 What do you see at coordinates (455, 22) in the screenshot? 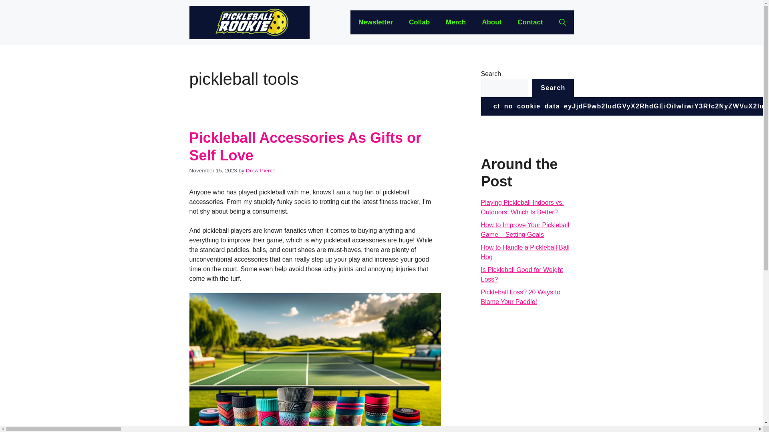
I see `Merch` at bounding box center [455, 22].